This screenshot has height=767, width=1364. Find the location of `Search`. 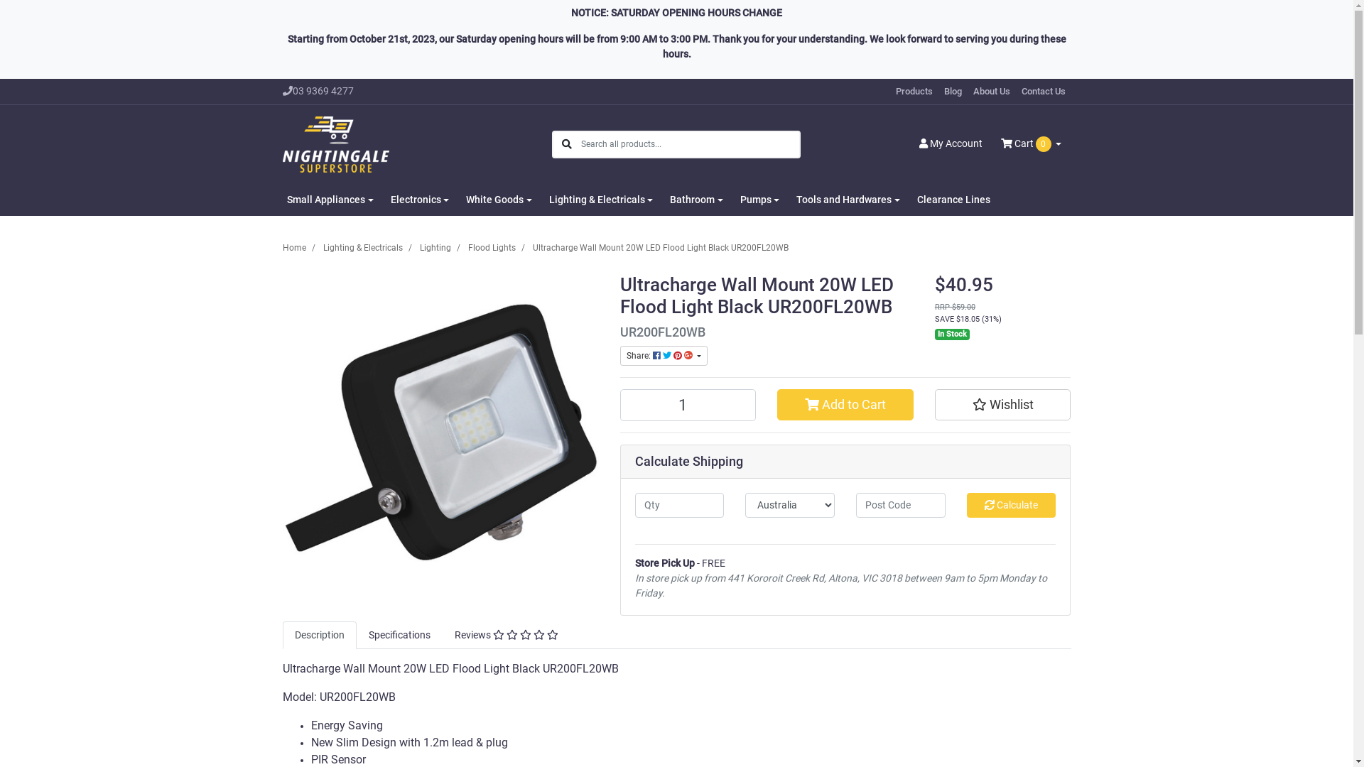

Search is located at coordinates (567, 145).